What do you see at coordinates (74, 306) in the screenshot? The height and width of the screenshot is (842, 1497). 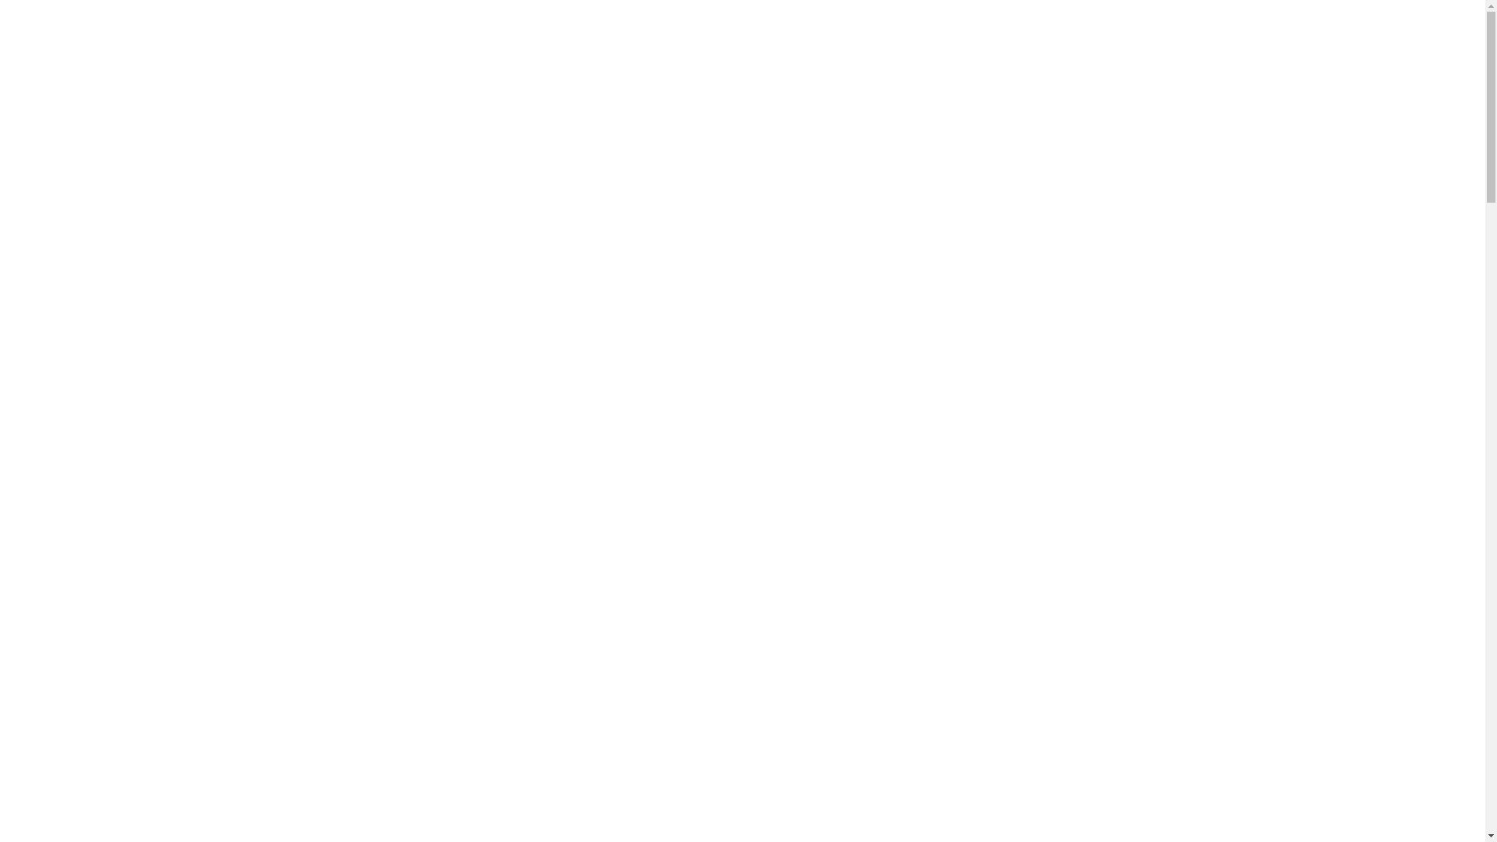 I see `REVIEW` at bounding box center [74, 306].